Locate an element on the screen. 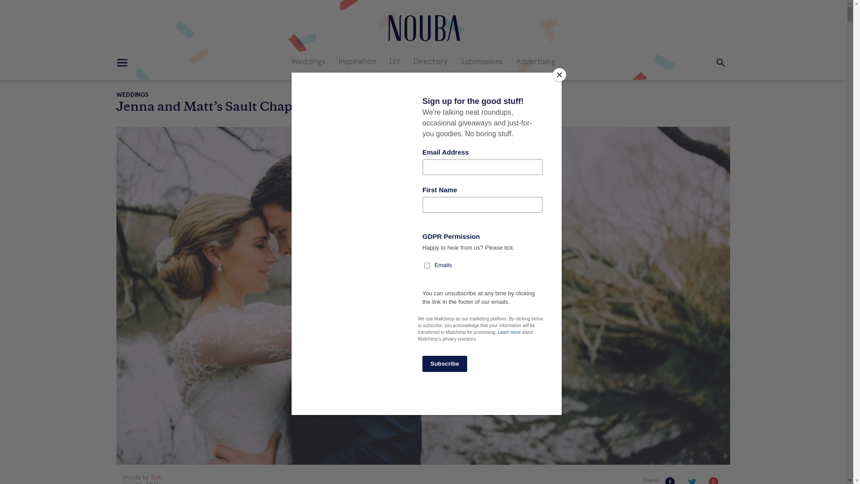 The width and height of the screenshot is (860, 484). Directory is located at coordinates (430, 61).